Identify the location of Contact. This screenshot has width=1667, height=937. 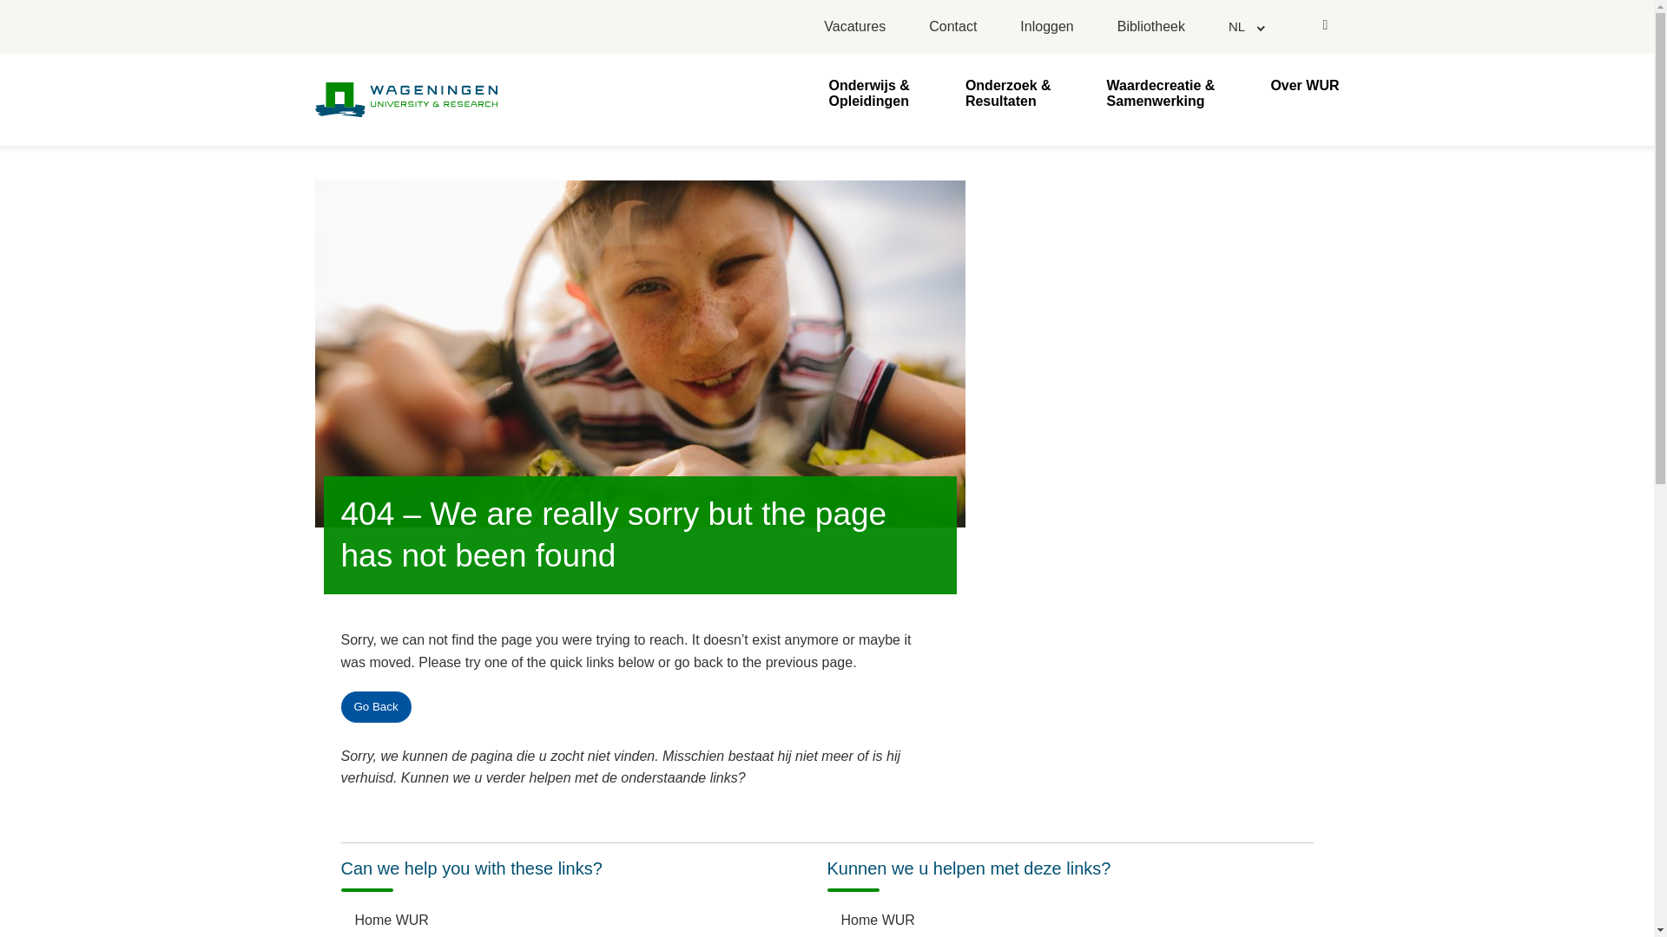
(952, 27).